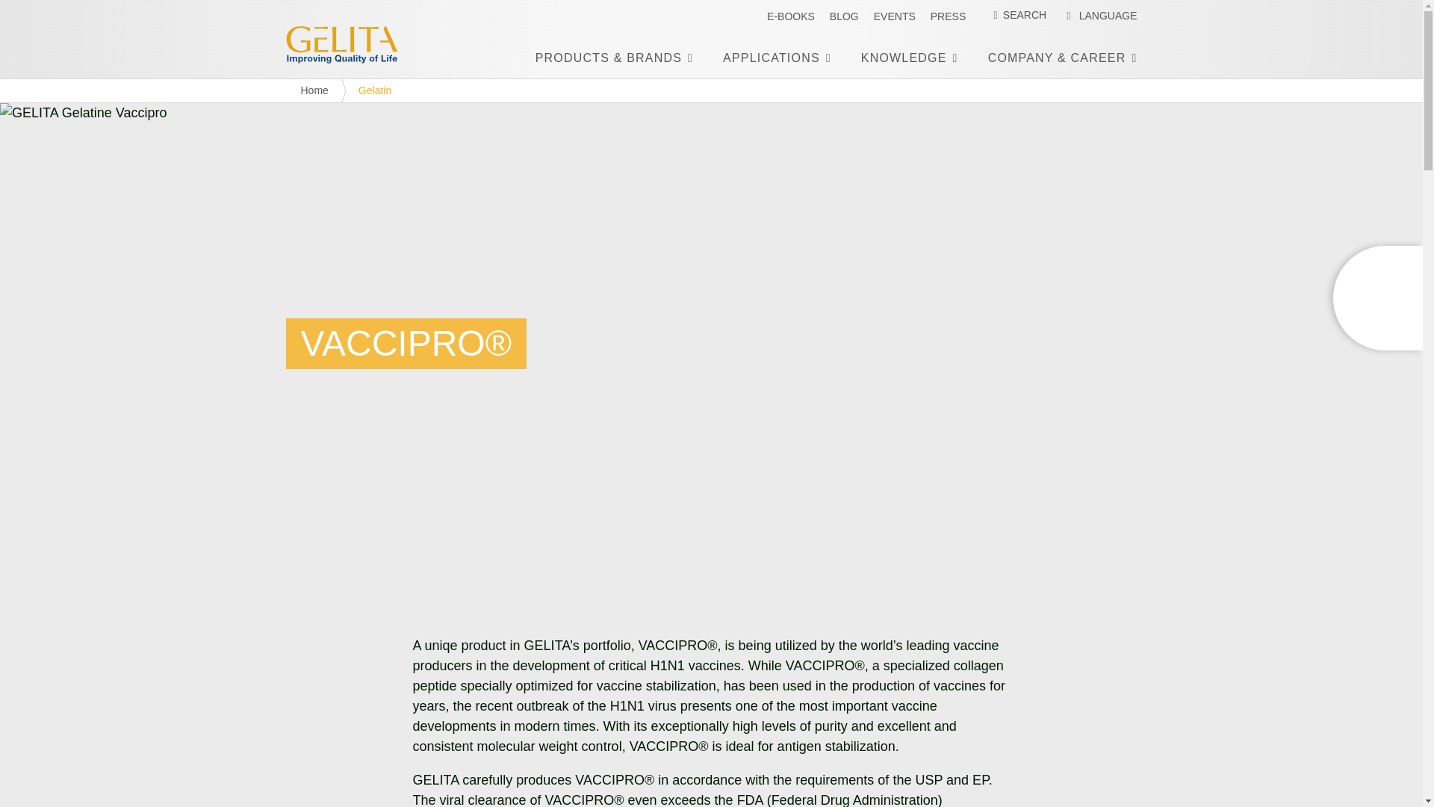 Image resolution: width=1434 pixels, height=807 pixels. Describe the element at coordinates (844, 16) in the screenshot. I see `Blog` at that location.